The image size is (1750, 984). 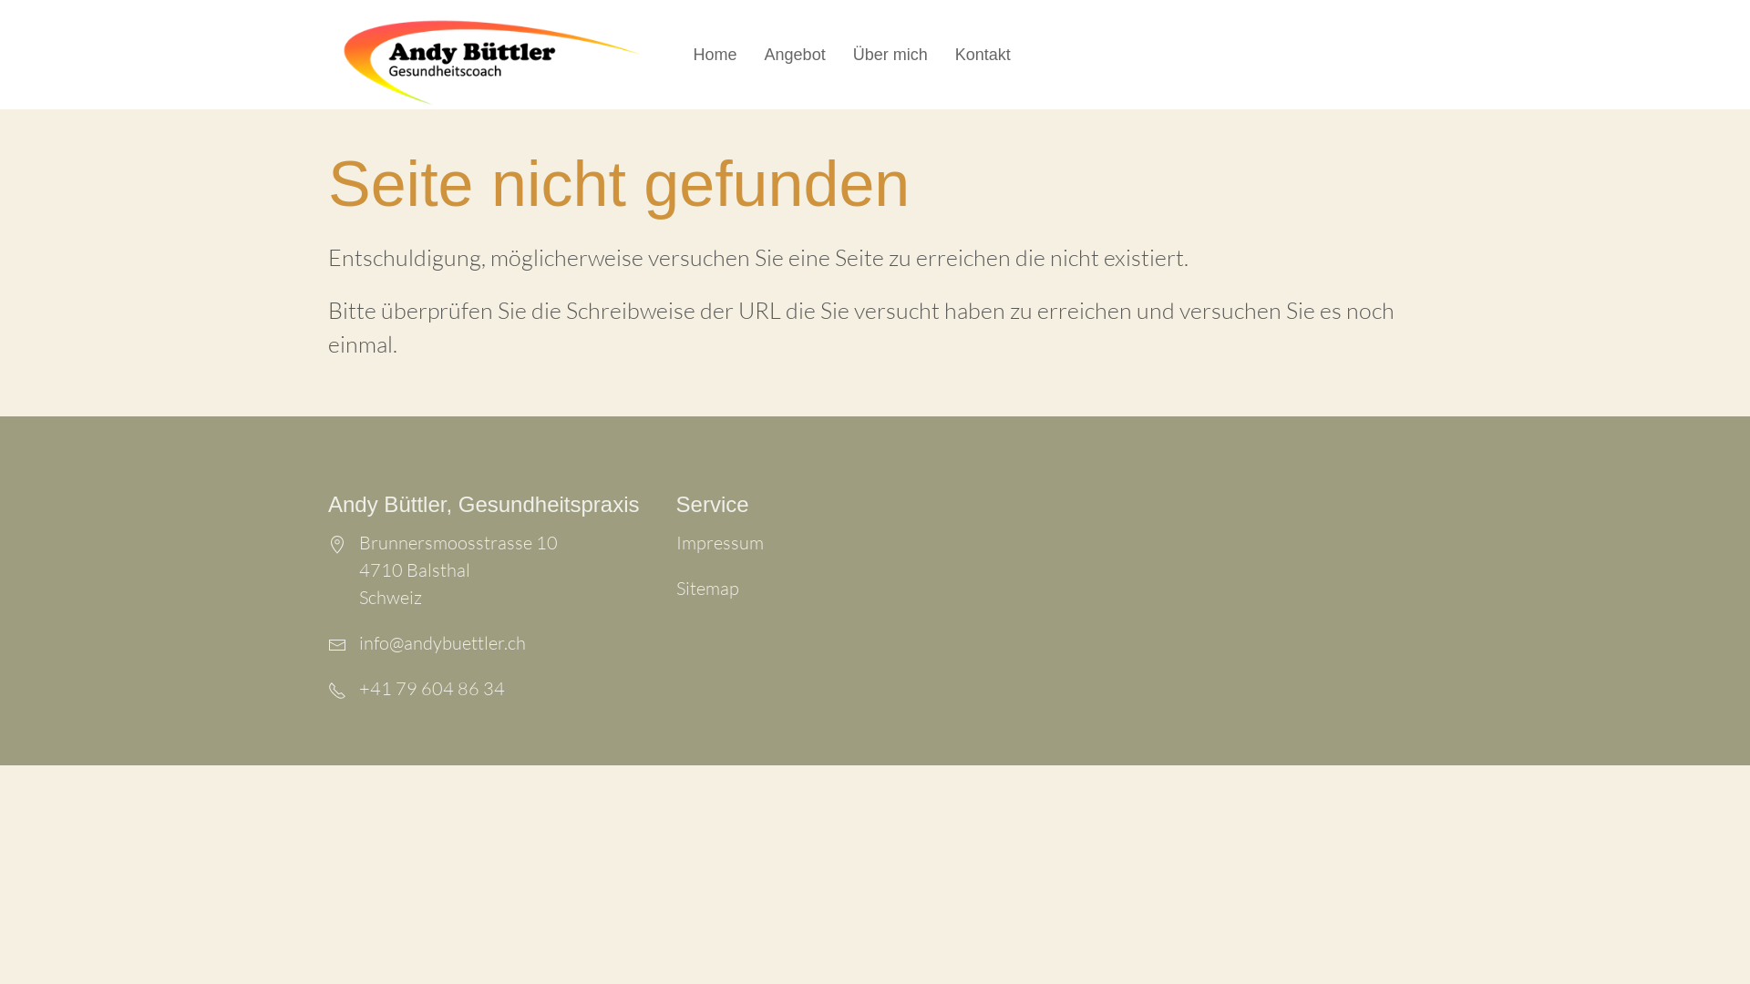 What do you see at coordinates (481, 642) in the screenshot?
I see `info@andybuettler.ch` at bounding box center [481, 642].